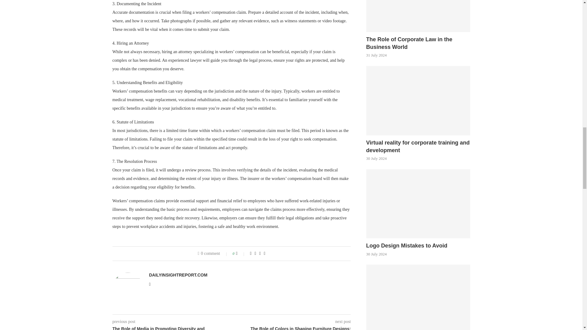 The height and width of the screenshot is (330, 587). Describe the element at coordinates (178, 275) in the screenshot. I see `Author dailyinsightreport.com` at that location.